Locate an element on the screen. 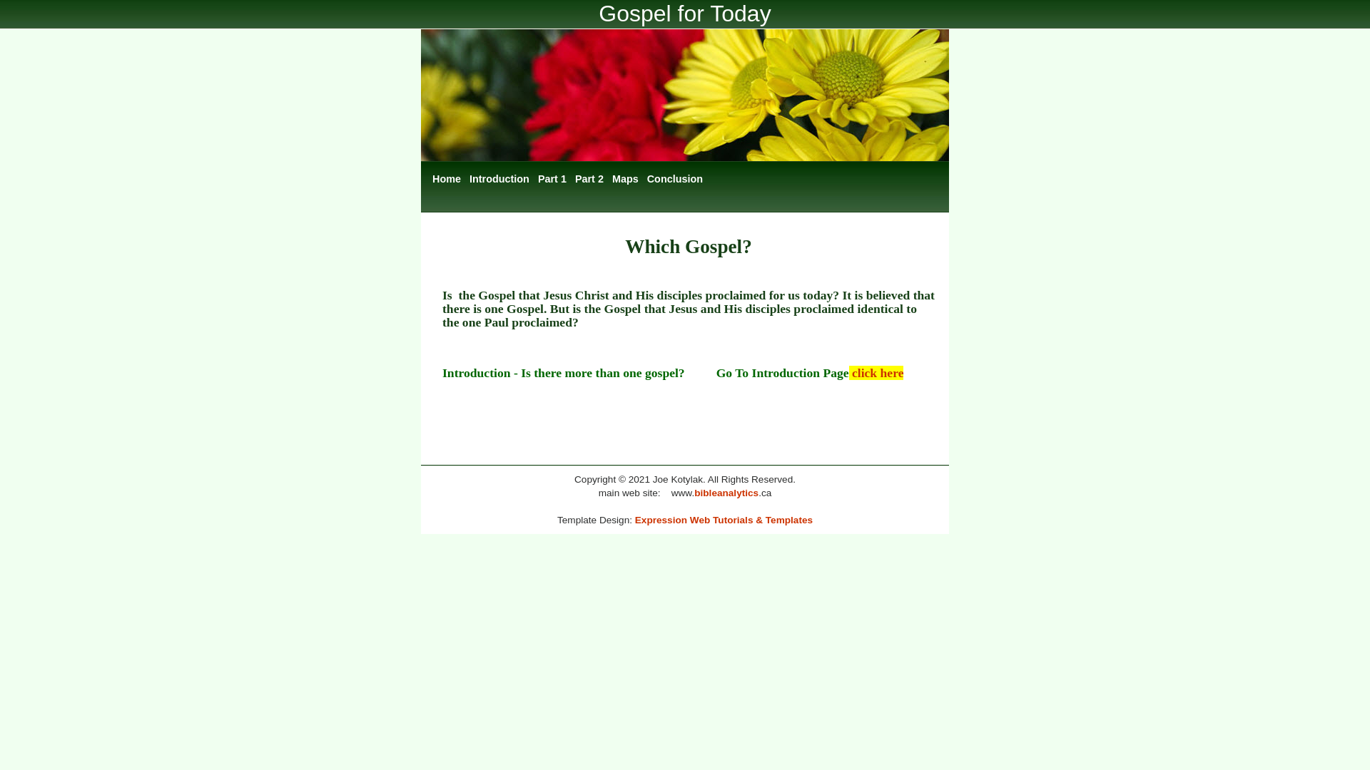 The width and height of the screenshot is (1370, 770). Part 2 is located at coordinates (589, 180).